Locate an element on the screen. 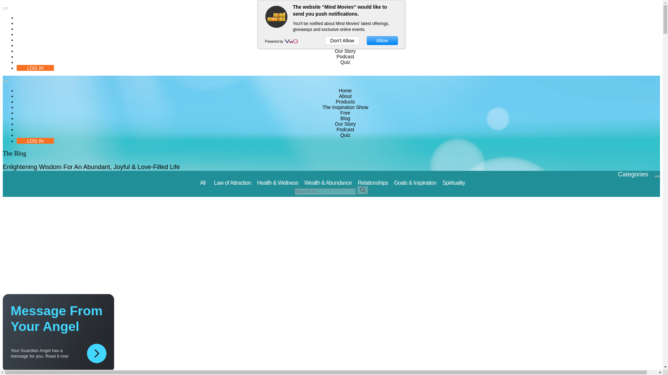  Home is located at coordinates (345, 90).